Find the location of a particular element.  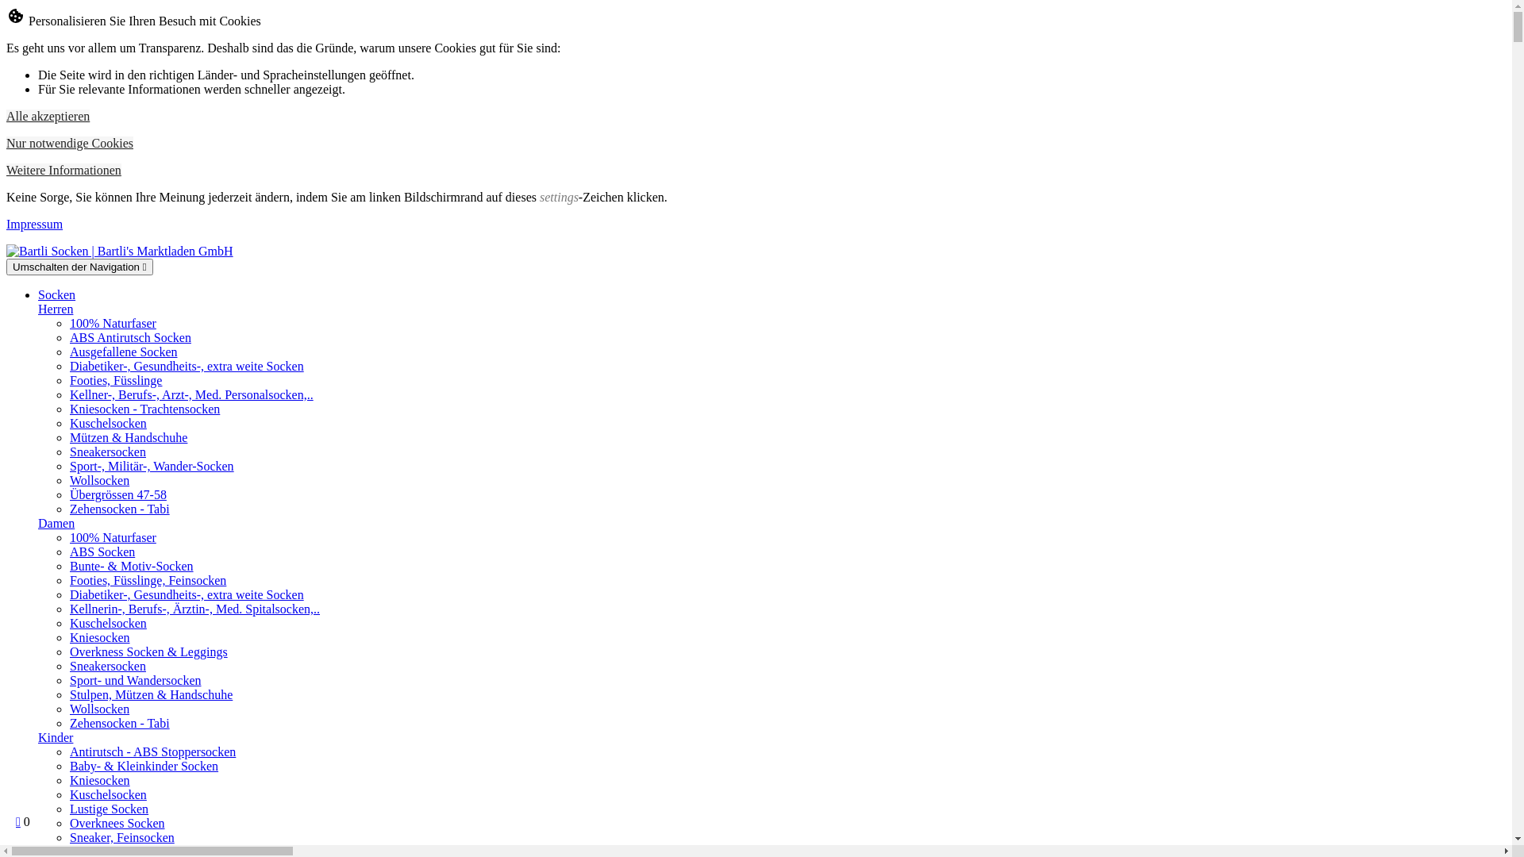

Kniesocken is located at coordinates (100, 638).